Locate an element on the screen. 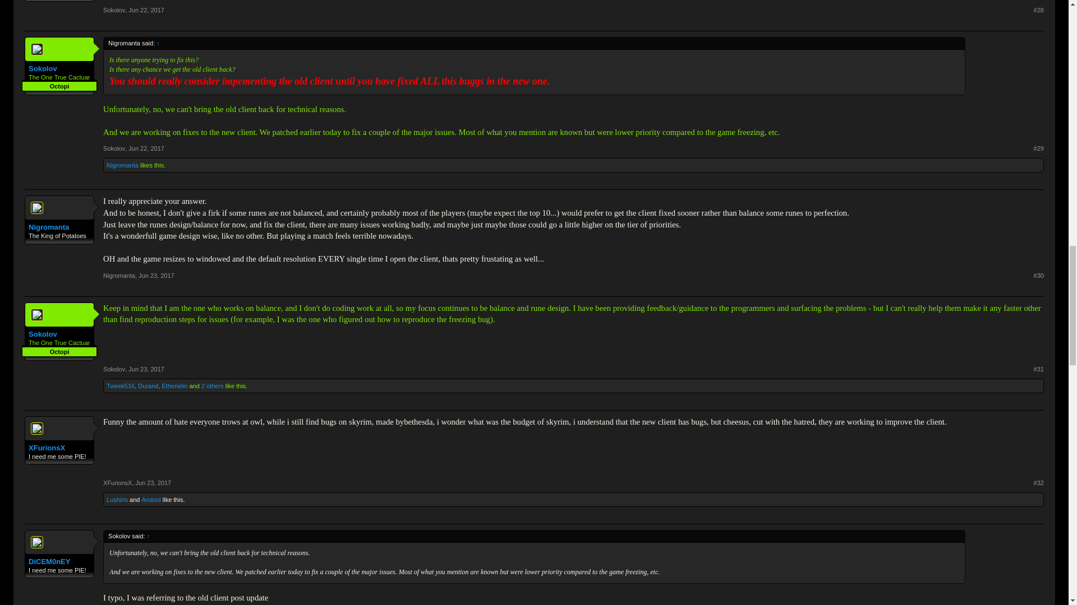  Permalink is located at coordinates (1039, 10).